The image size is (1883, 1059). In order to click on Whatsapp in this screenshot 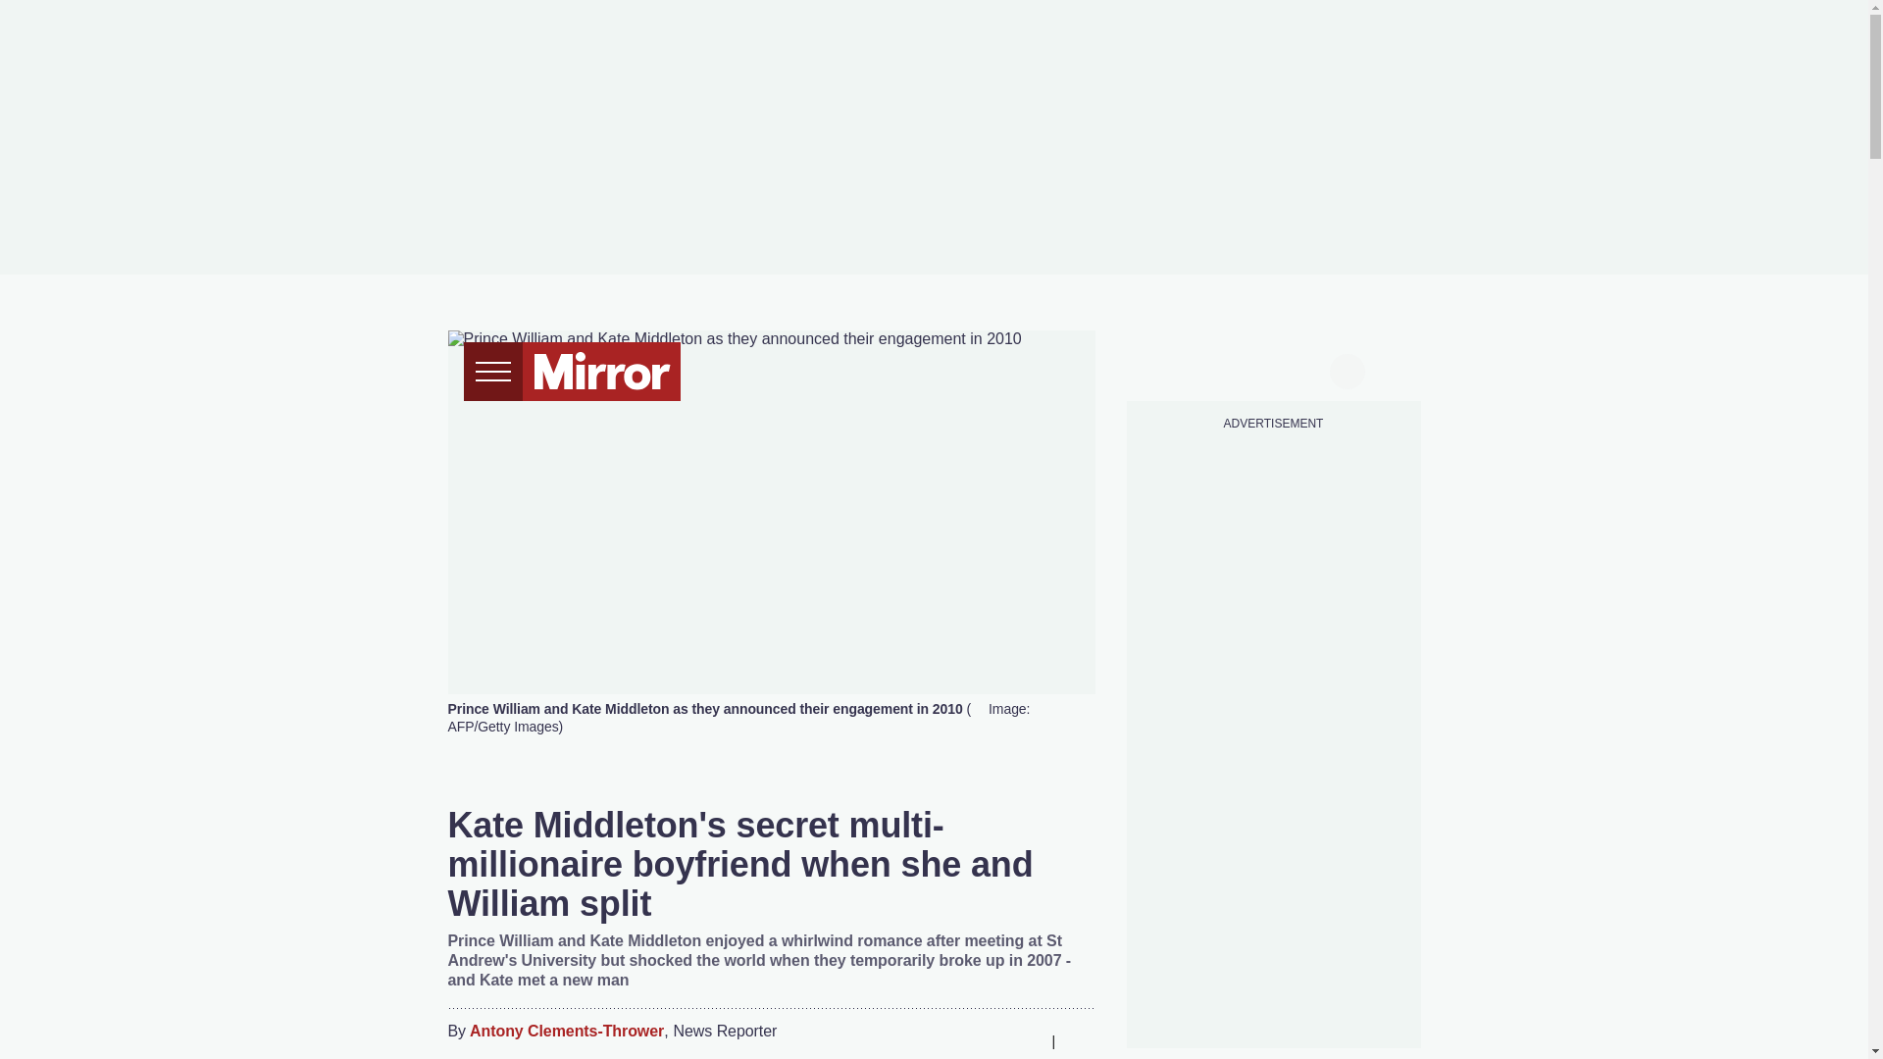, I will do `click(987, 1040)`.